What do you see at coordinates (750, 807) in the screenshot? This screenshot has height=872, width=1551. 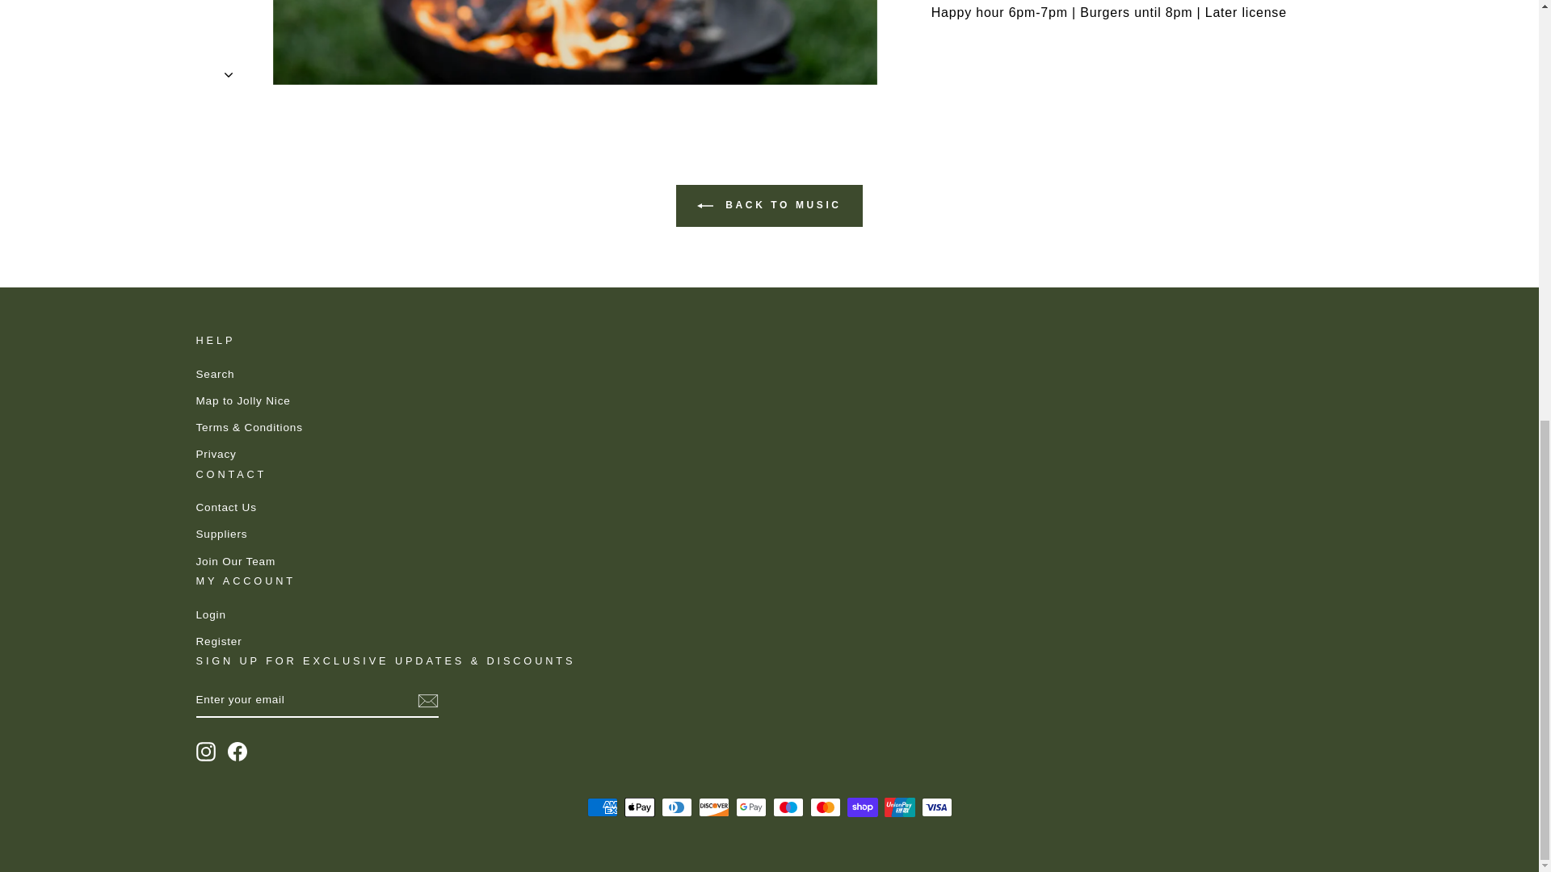 I see `Google Pay` at bounding box center [750, 807].